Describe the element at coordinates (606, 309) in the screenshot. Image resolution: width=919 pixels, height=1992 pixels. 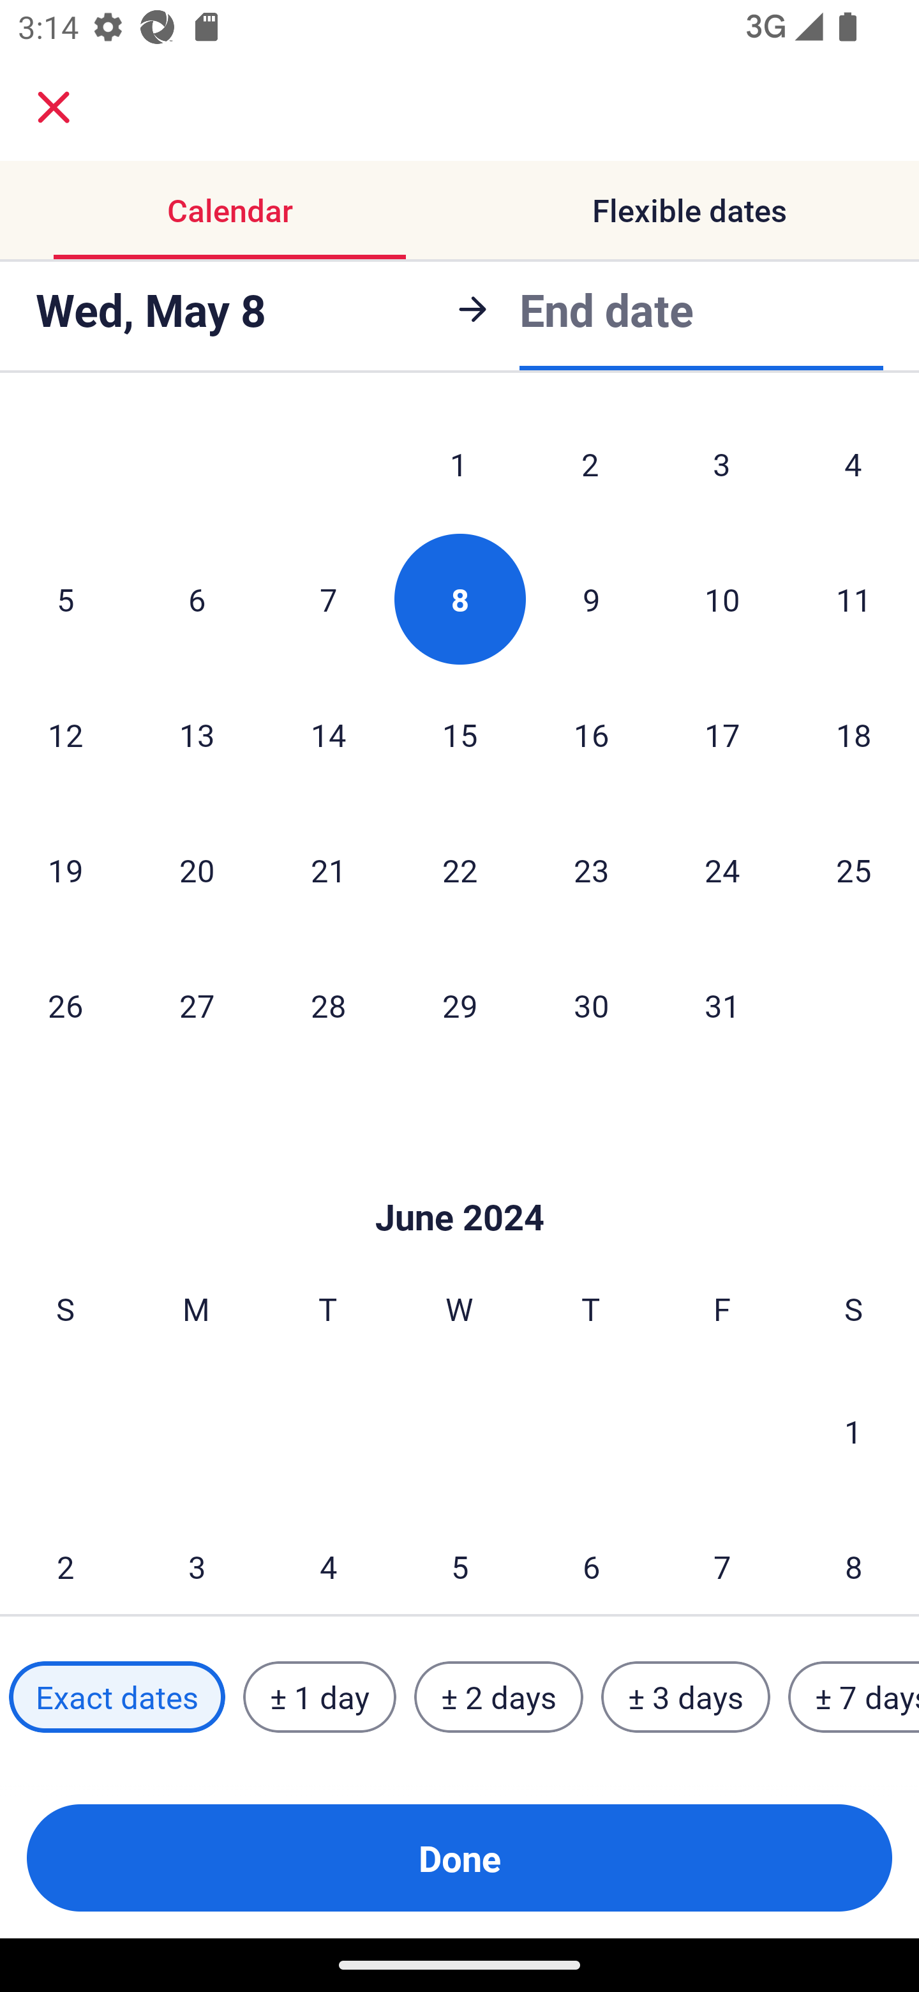
I see `End date` at that location.